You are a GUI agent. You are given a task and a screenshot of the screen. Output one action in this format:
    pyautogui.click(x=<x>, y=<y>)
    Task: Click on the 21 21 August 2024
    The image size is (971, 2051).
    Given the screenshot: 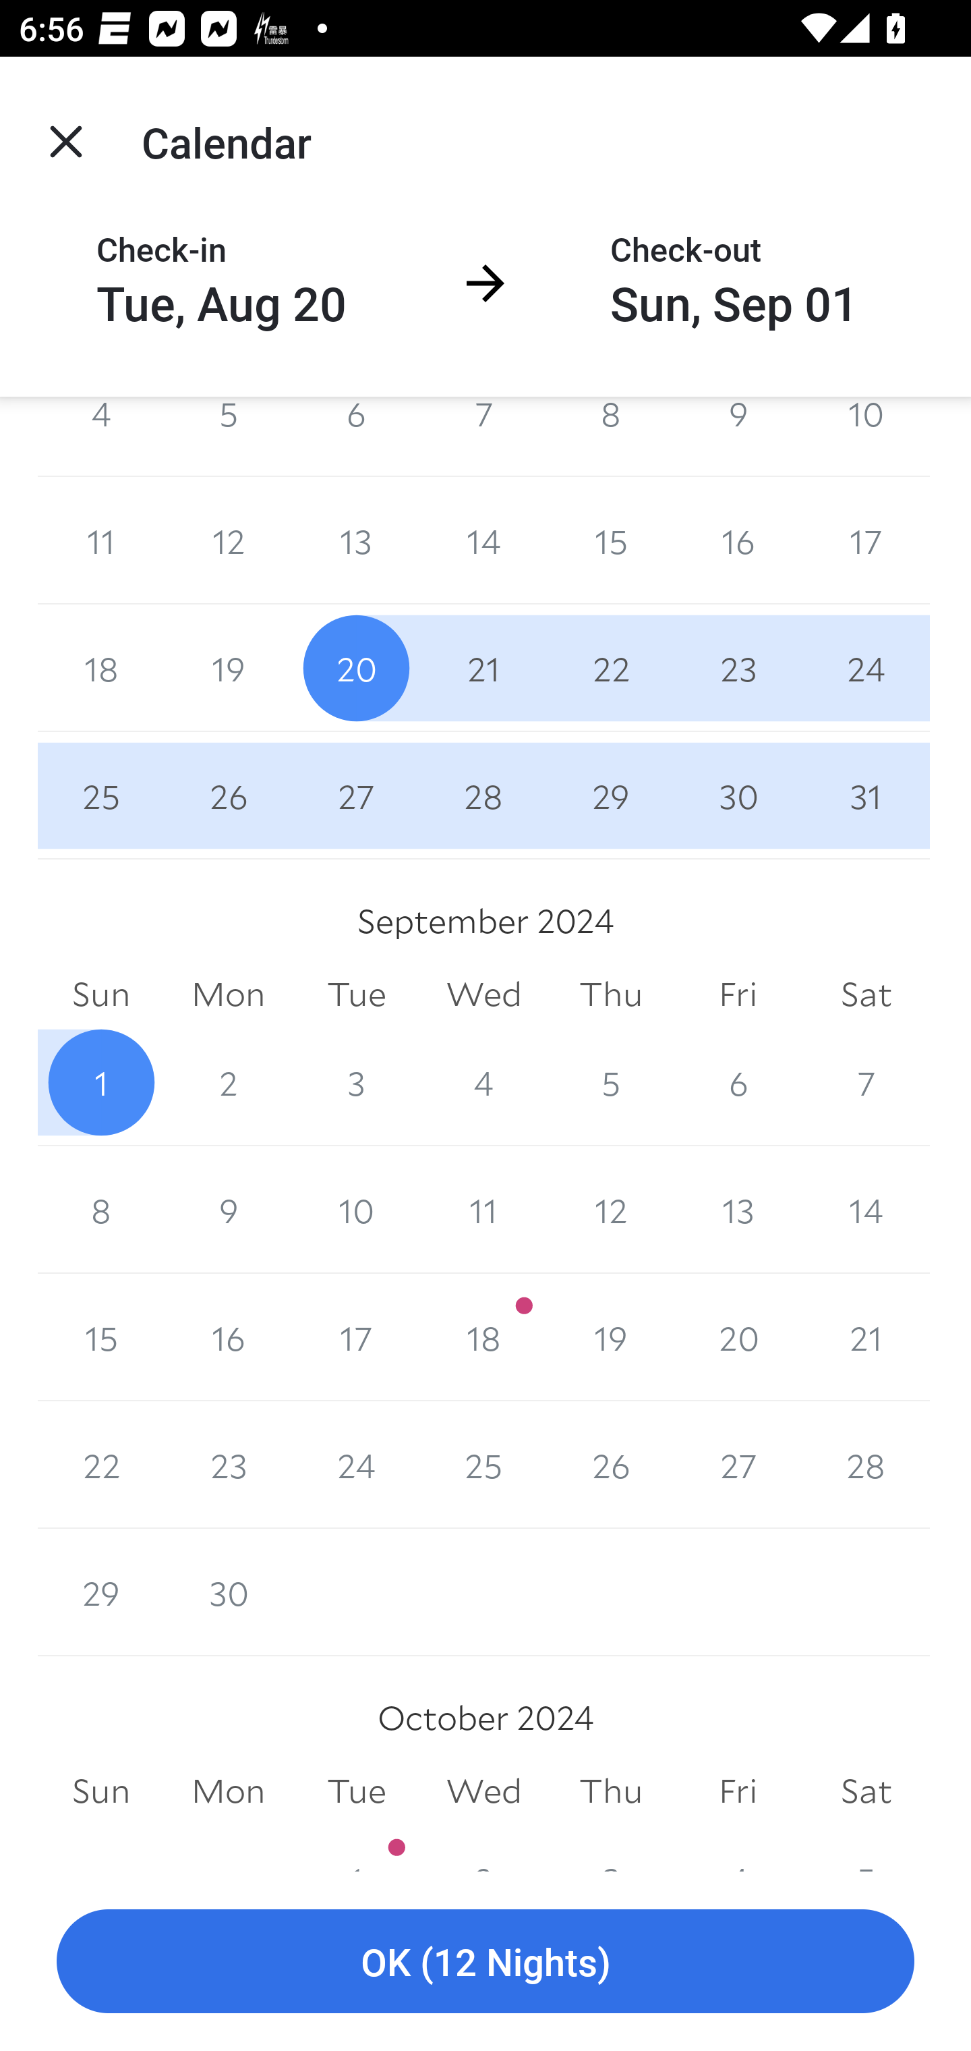 What is the action you would take?
    pyautogui.click(x=484, y=668)
    